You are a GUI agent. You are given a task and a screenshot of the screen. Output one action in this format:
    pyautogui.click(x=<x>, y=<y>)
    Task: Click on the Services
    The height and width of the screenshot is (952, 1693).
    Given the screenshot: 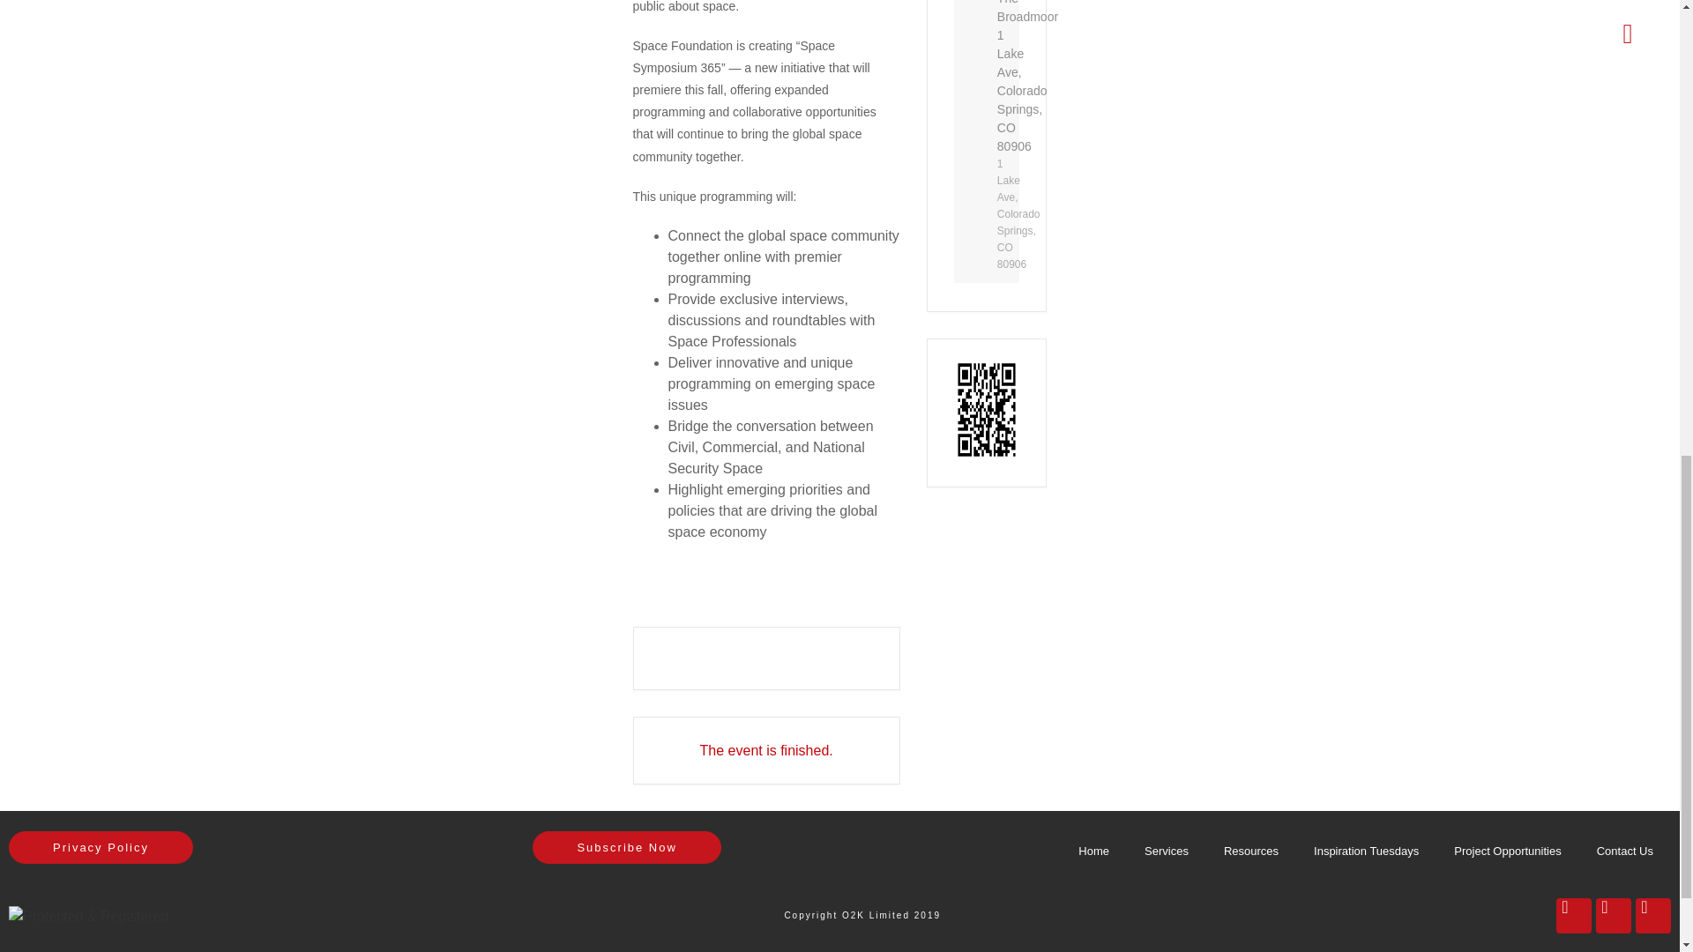 What is the action you would take?
    pyautogui.click(x=1166, y=852)
    